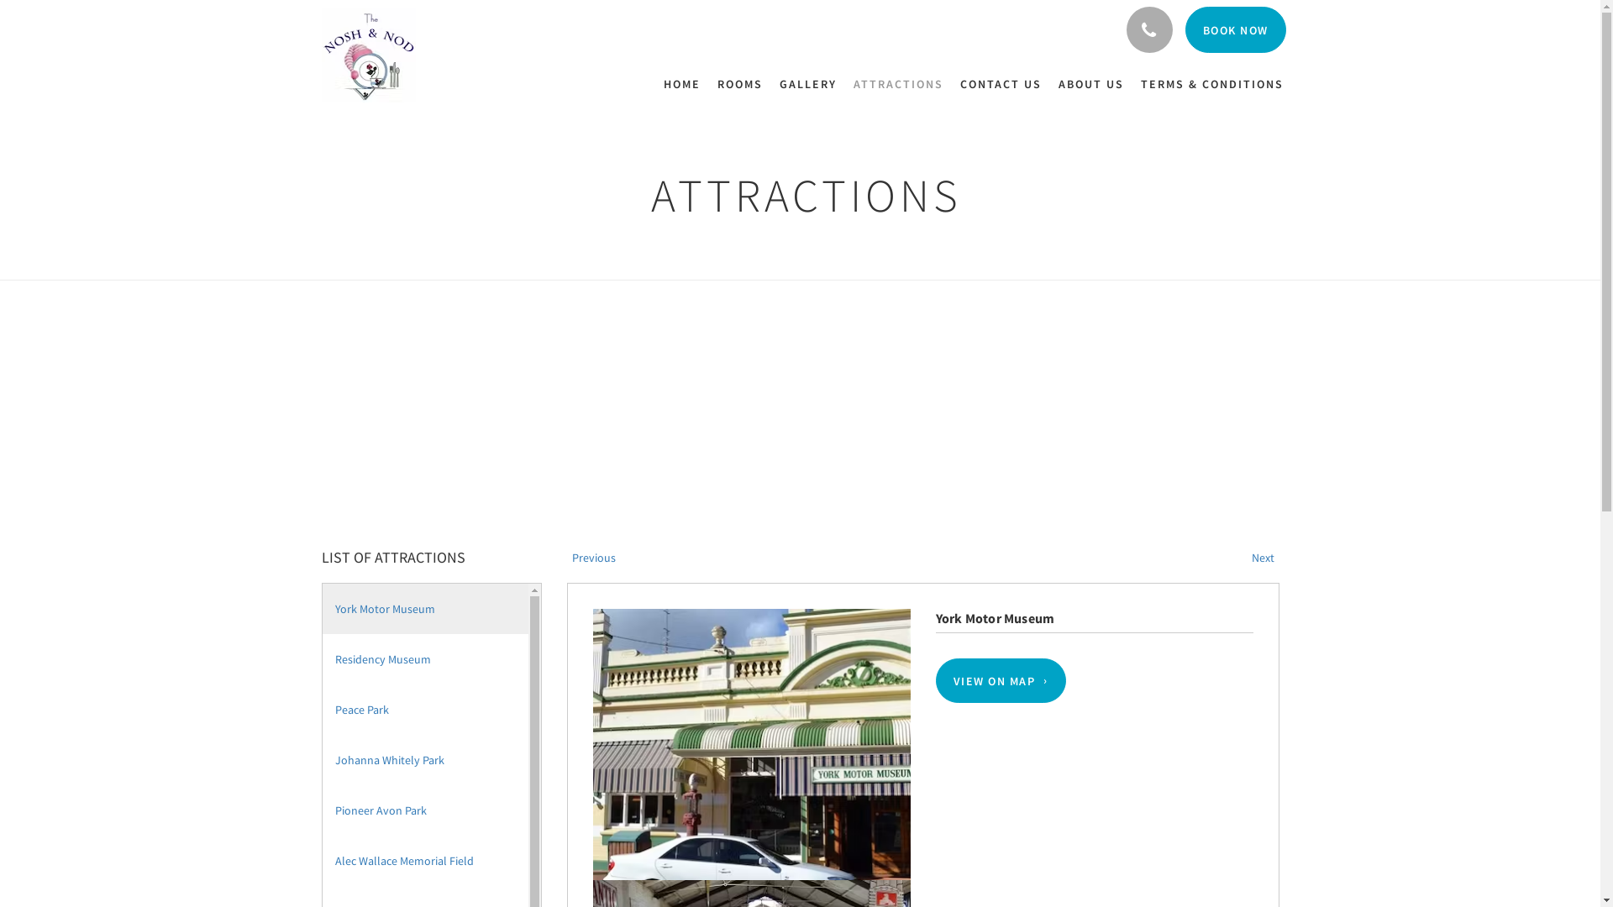 The height and width of the screenshot is (907, 1613). Describe the element at coordinates (740, 84) in the screenshot. I see `ROOMS` at that location.